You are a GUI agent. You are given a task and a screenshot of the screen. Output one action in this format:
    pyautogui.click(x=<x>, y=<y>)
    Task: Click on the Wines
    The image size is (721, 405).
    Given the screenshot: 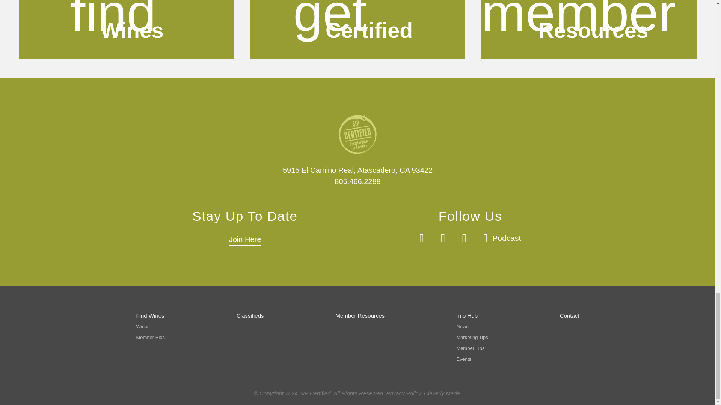 What is the action you would take?
    pyautogui.click(x=127, y=29)
    